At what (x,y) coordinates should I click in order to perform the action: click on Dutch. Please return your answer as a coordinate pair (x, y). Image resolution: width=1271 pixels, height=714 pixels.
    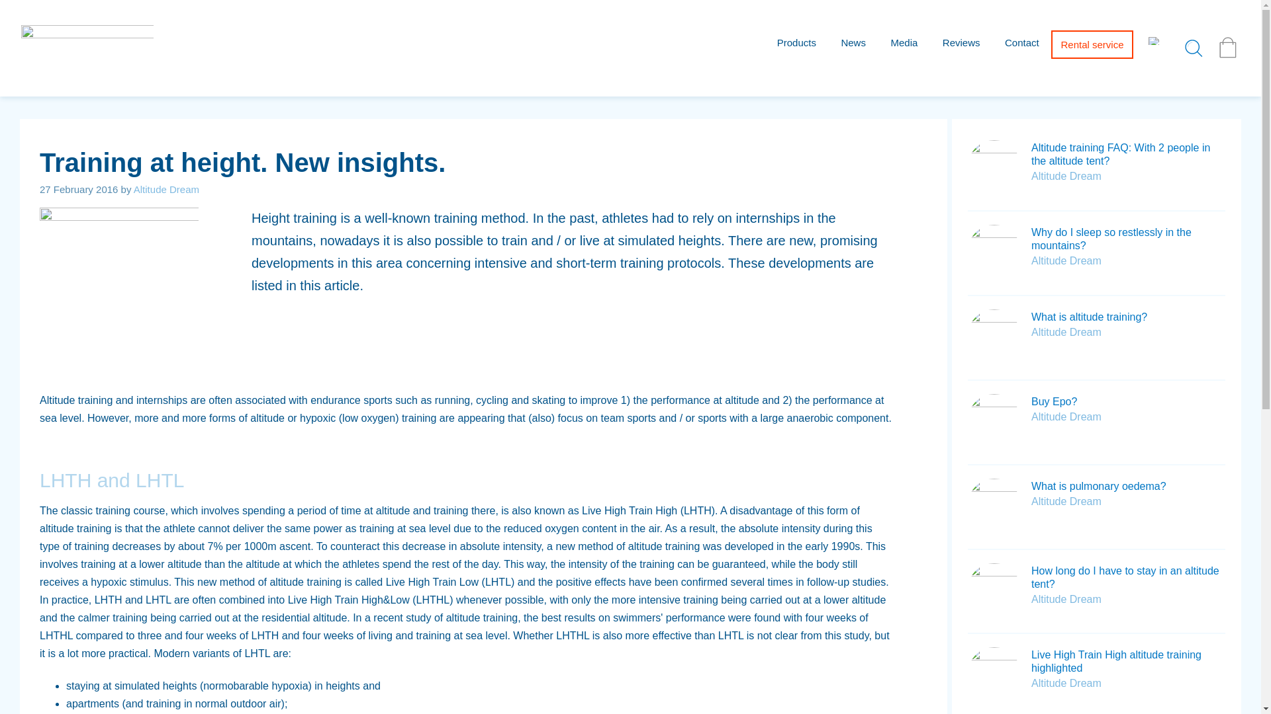
    Looking at the image, I should click on (1154, 41).